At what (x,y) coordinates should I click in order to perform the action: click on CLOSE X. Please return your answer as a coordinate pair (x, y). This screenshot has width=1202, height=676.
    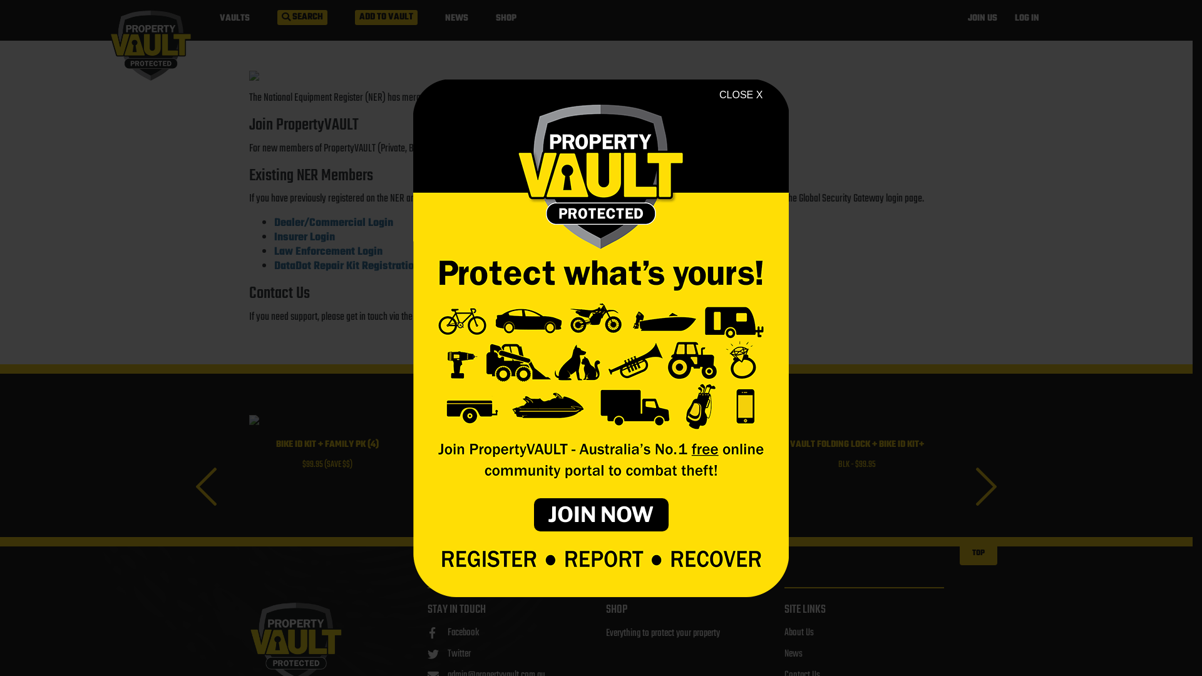
    Looking at the image, I should click on (741, 95).